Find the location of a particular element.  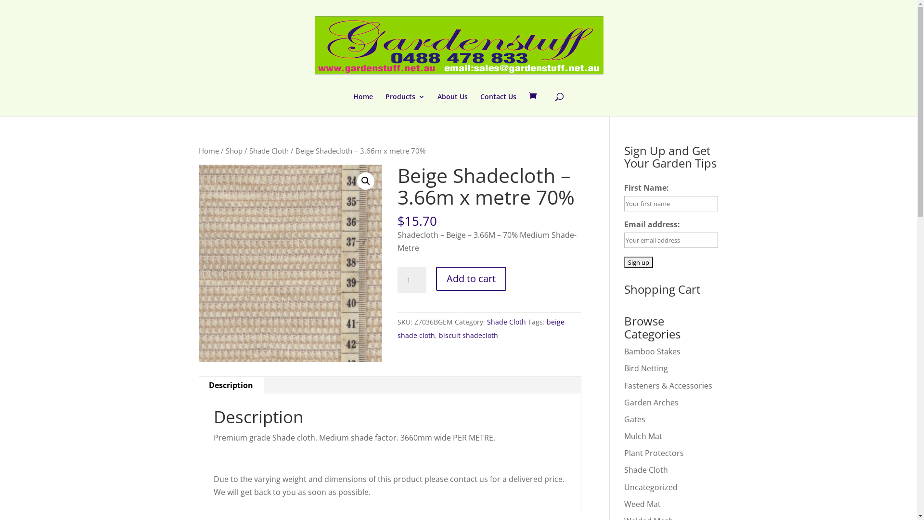

Shop is located at coordinates (234, 151).